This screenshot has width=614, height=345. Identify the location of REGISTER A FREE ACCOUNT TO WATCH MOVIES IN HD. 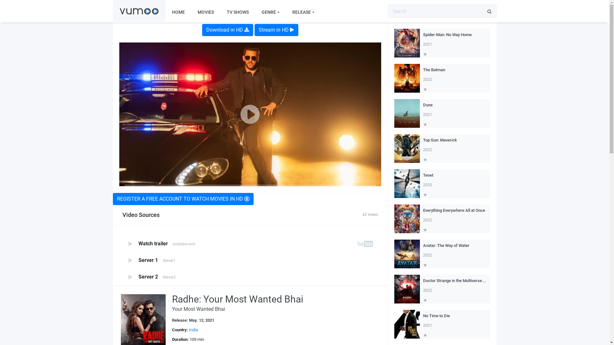
(183, 199).